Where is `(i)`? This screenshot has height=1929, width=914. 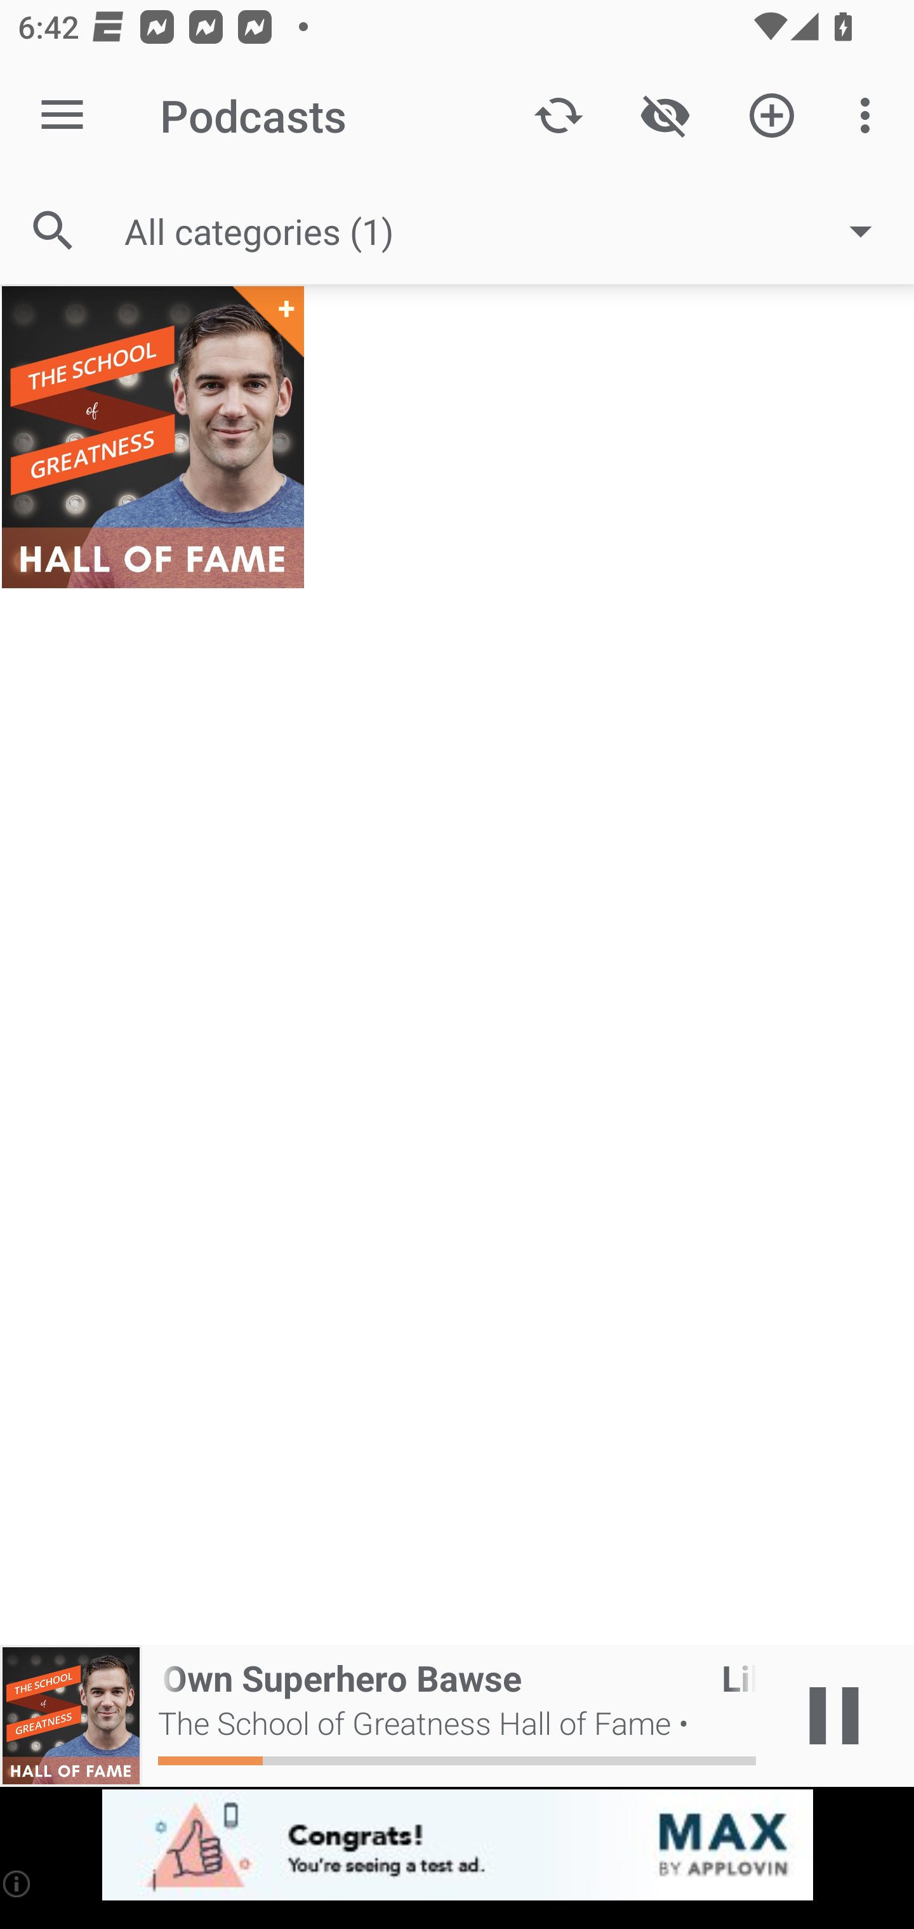 (i) is located at coordinates (18, 1883).